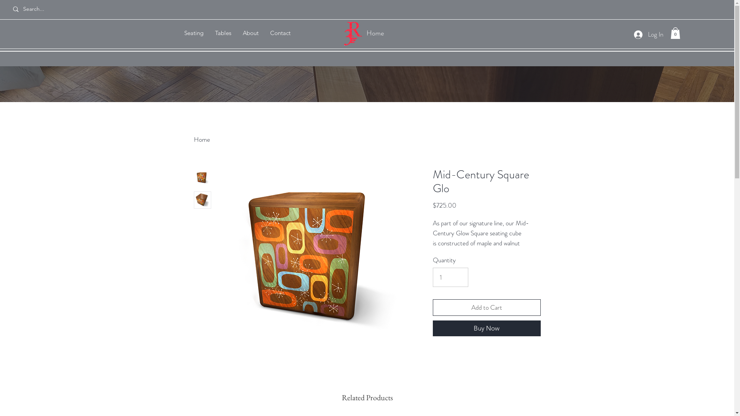 Image resolution: width=740 pixels, height=416 pixels. Describe the element at coordinates (281, 33) in the screenshot. I see `Contact` at that location.